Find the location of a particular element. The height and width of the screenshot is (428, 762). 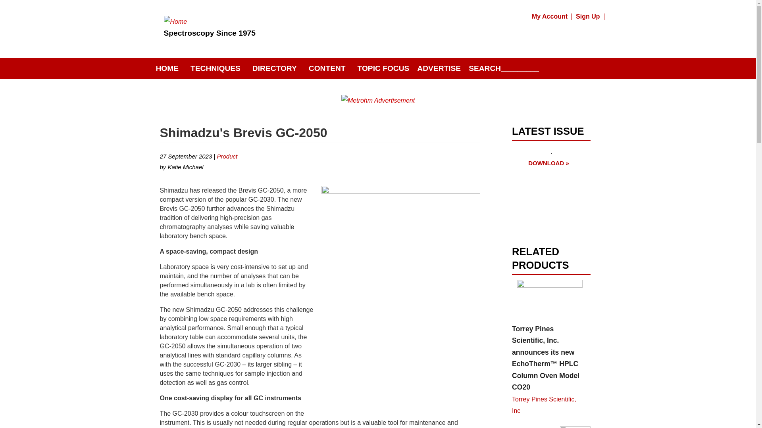

Focussed topics is located at coordinates (383, 69).